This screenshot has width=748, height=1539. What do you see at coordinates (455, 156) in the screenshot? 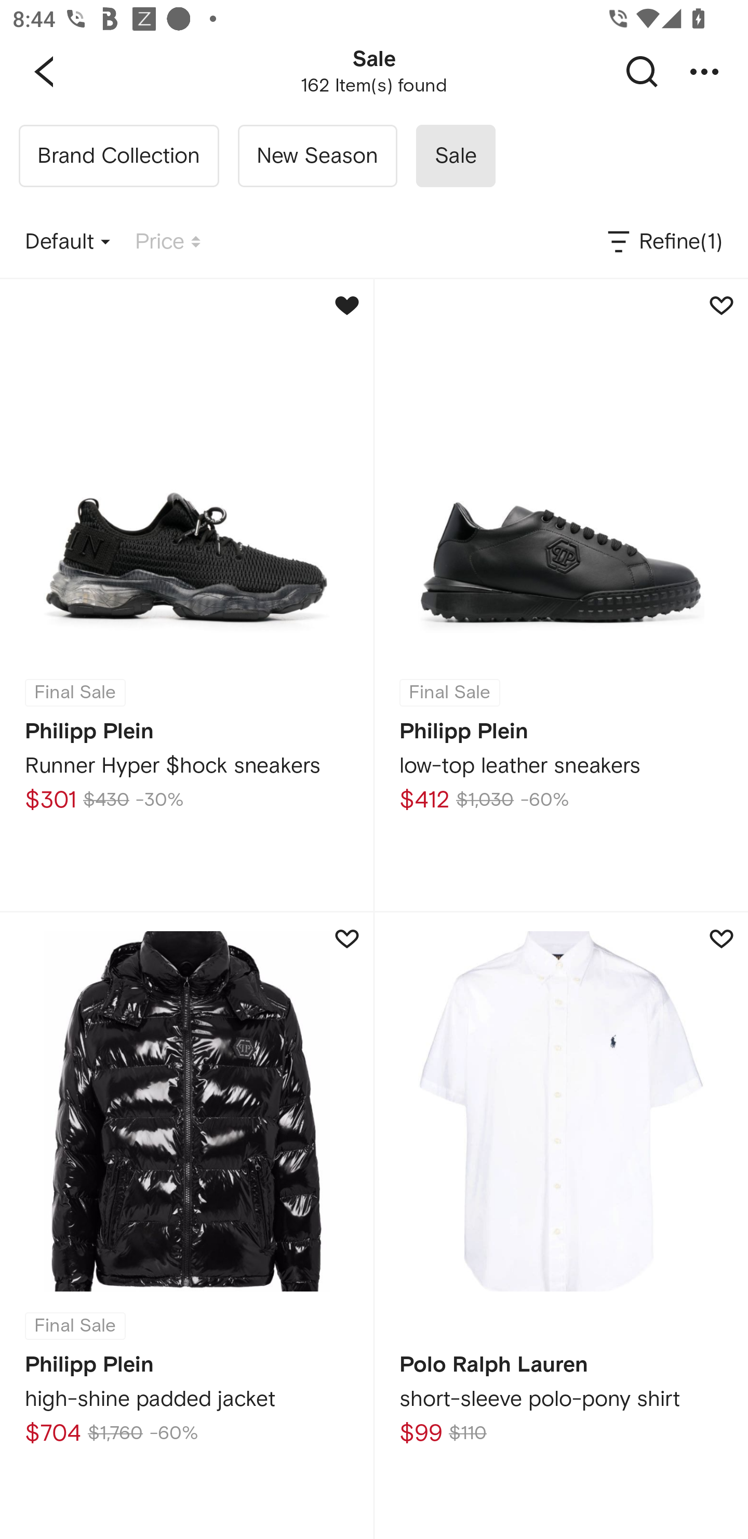
I see `Sale` at bounding box center [455, 156].